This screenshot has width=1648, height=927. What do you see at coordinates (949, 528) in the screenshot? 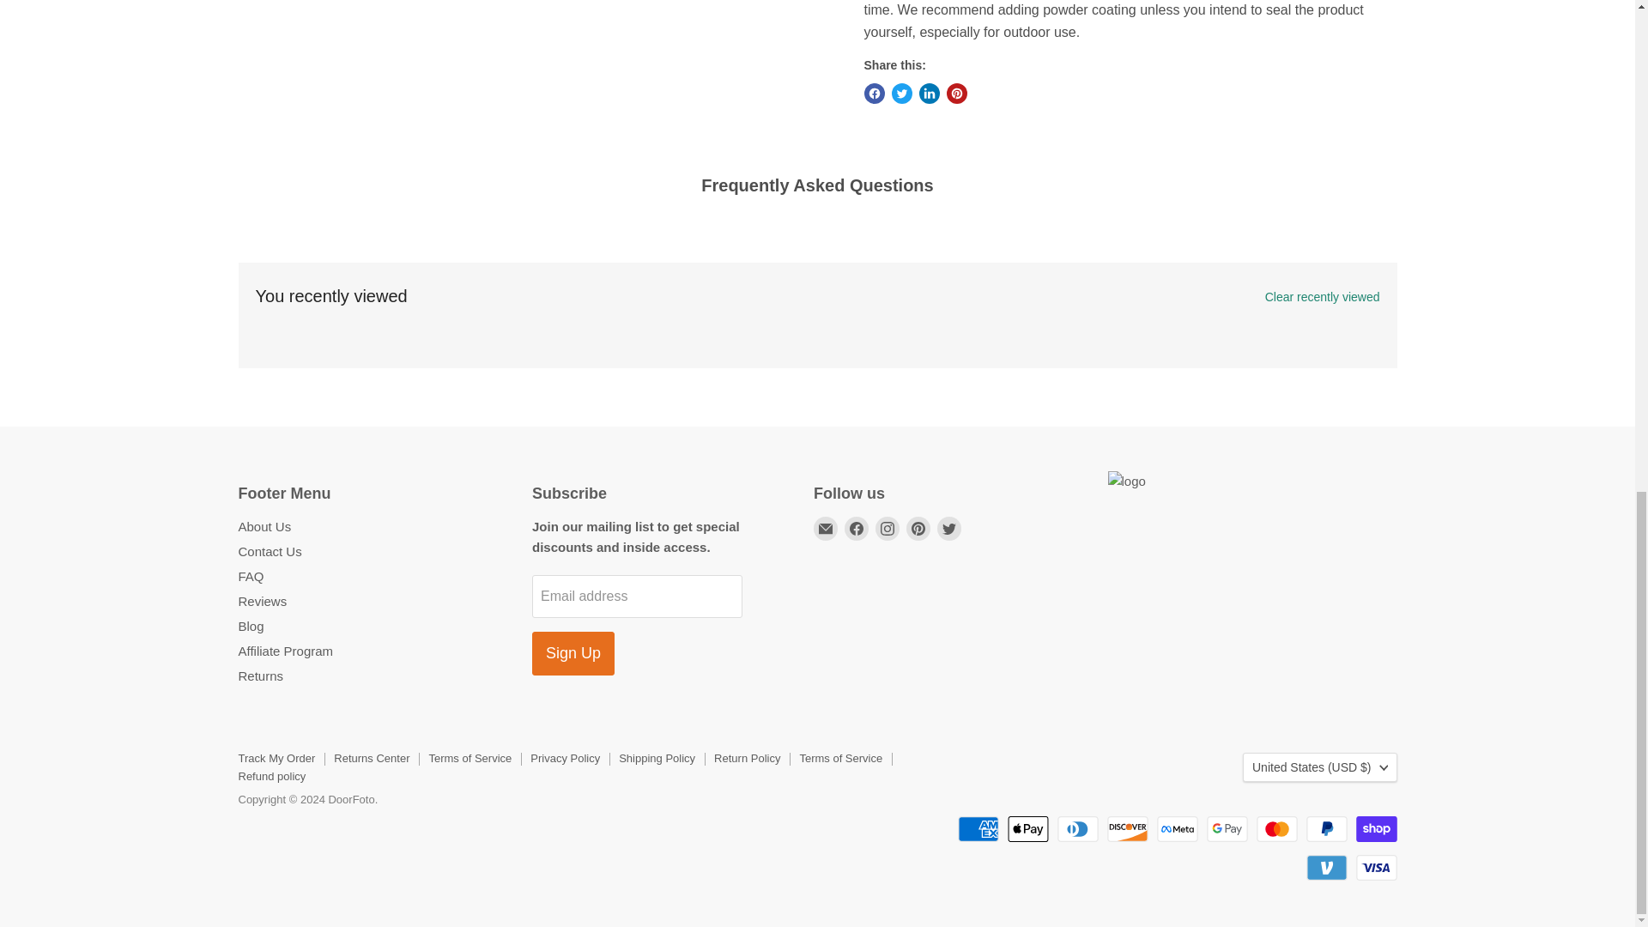
I see `Twitter` at bounding box center [949, 528].